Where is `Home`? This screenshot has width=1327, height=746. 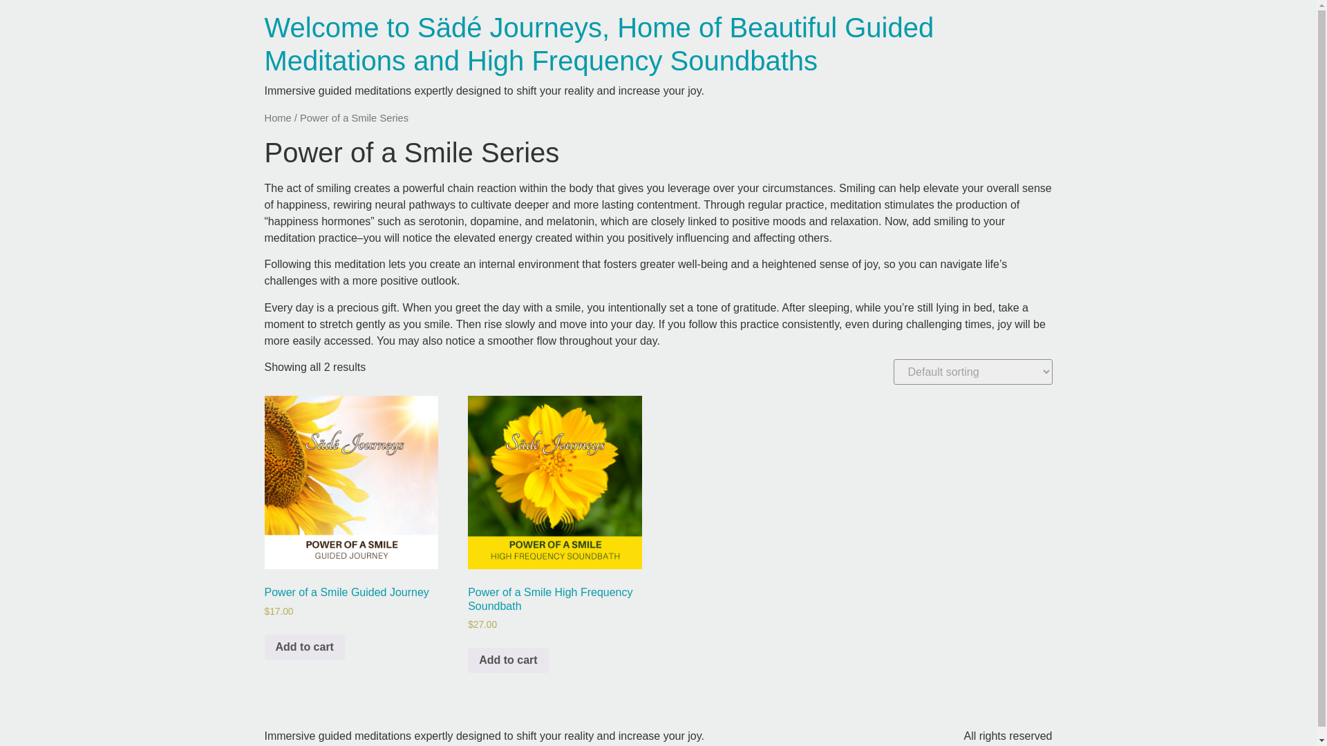
Home is located at coordinates (599, 44).